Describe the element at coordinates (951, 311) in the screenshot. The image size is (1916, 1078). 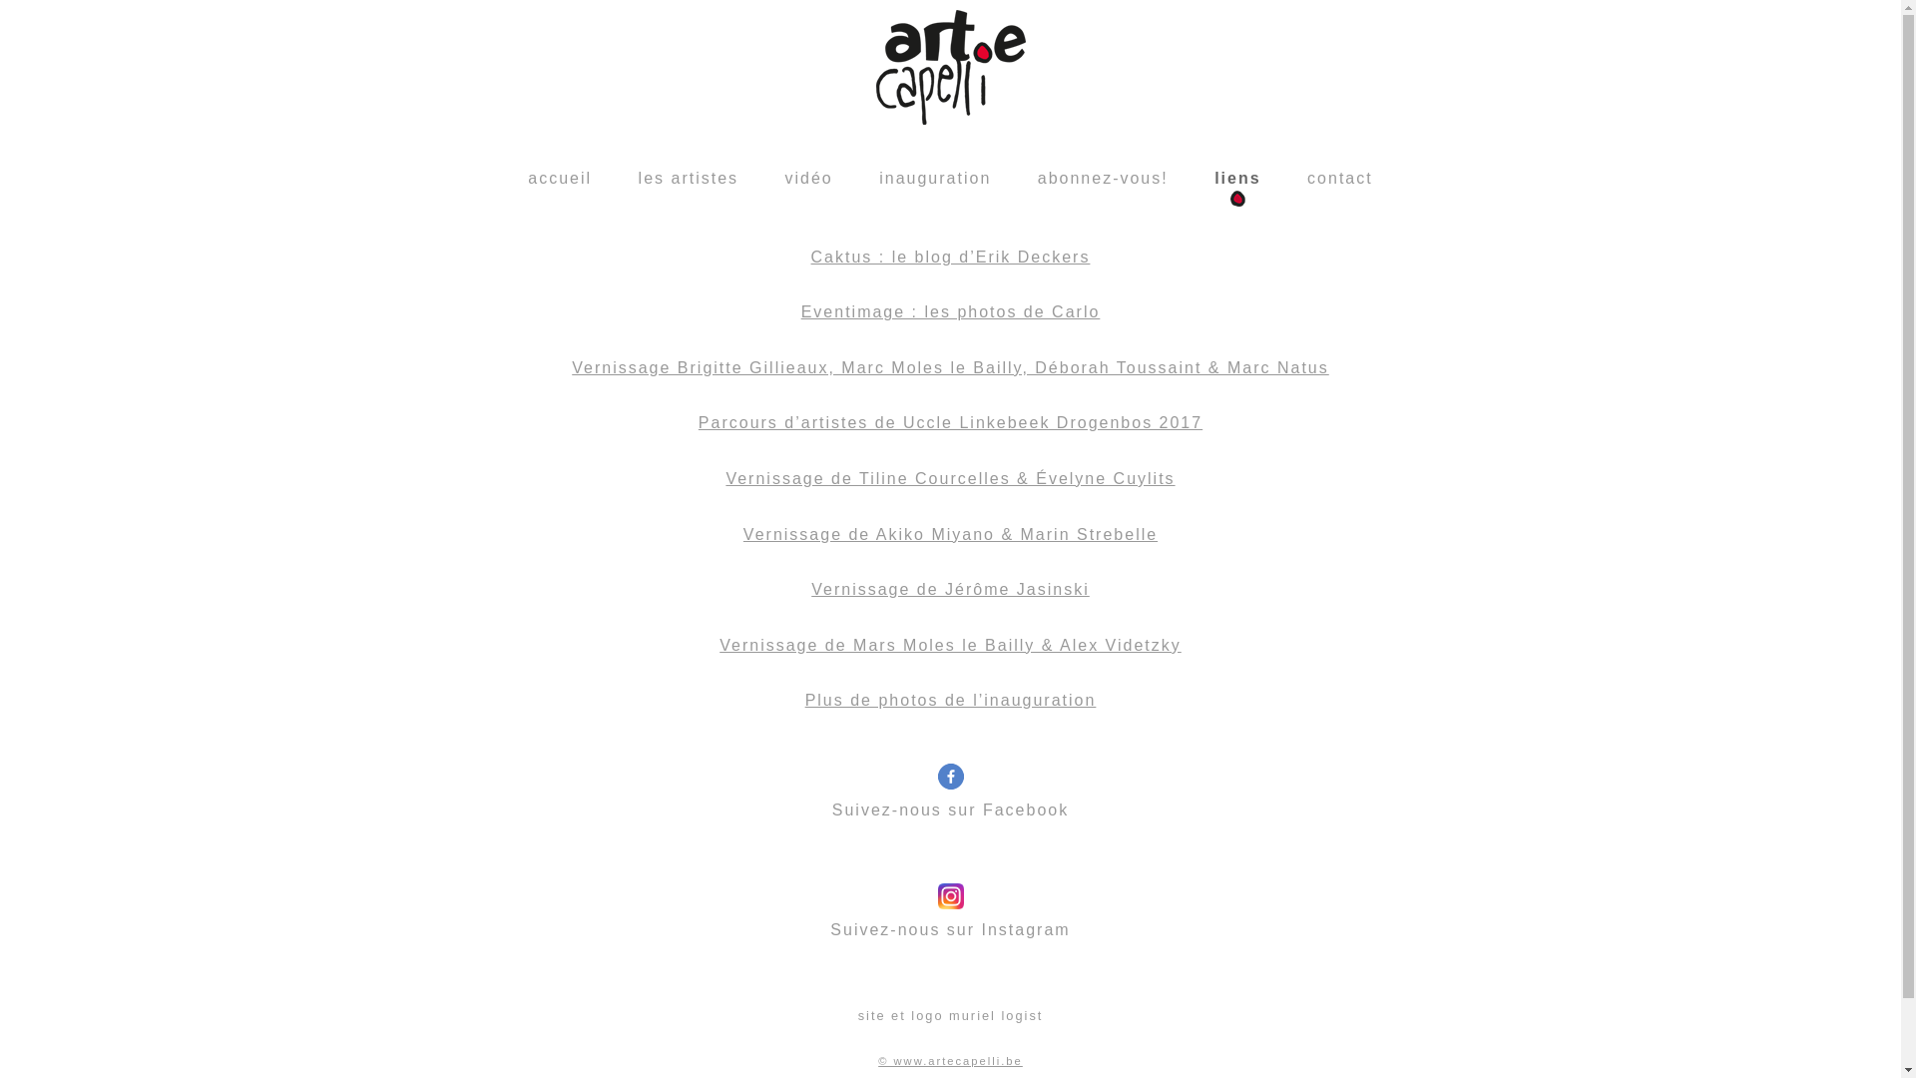
I see `Eventimage : les photos de Carlo` at that location.